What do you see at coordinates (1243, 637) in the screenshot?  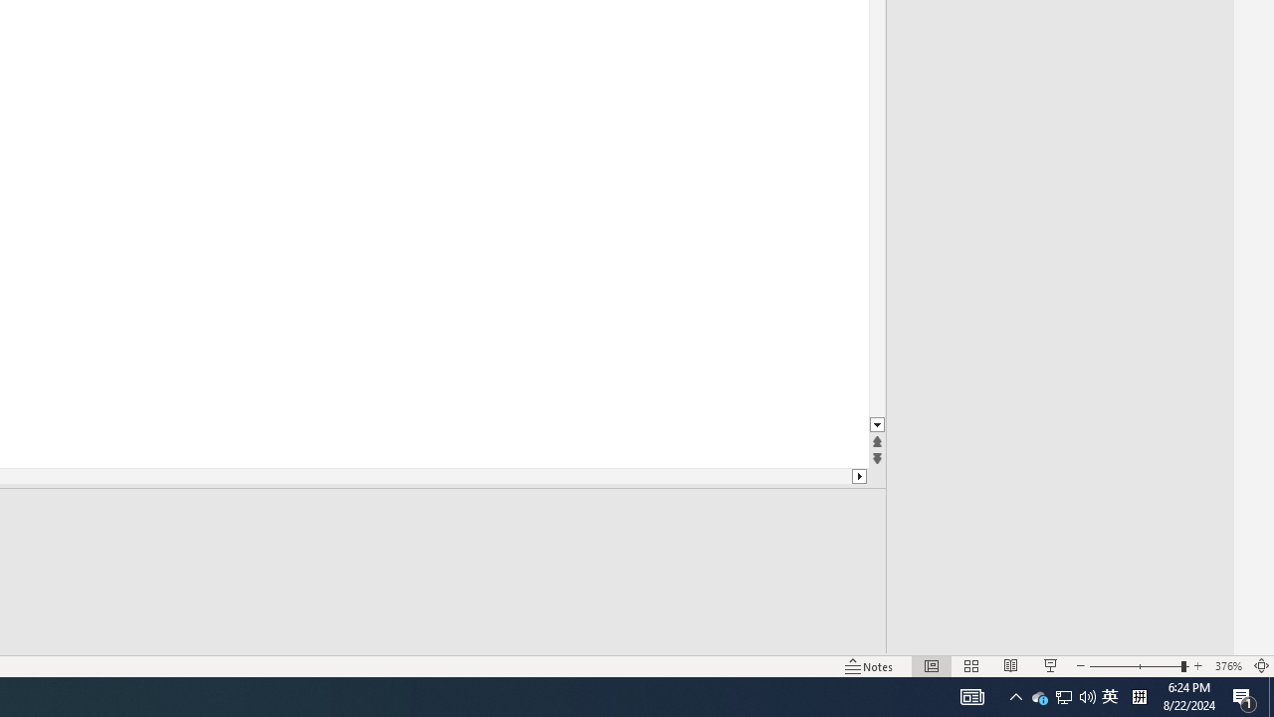 I see `Zoom 95%` at bounding box center [1243, 637].